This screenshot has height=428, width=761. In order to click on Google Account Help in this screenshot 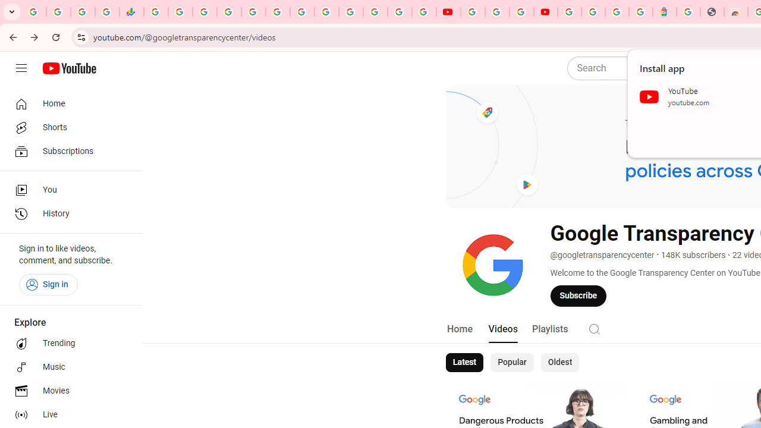, I will do `click(497, 12)`.